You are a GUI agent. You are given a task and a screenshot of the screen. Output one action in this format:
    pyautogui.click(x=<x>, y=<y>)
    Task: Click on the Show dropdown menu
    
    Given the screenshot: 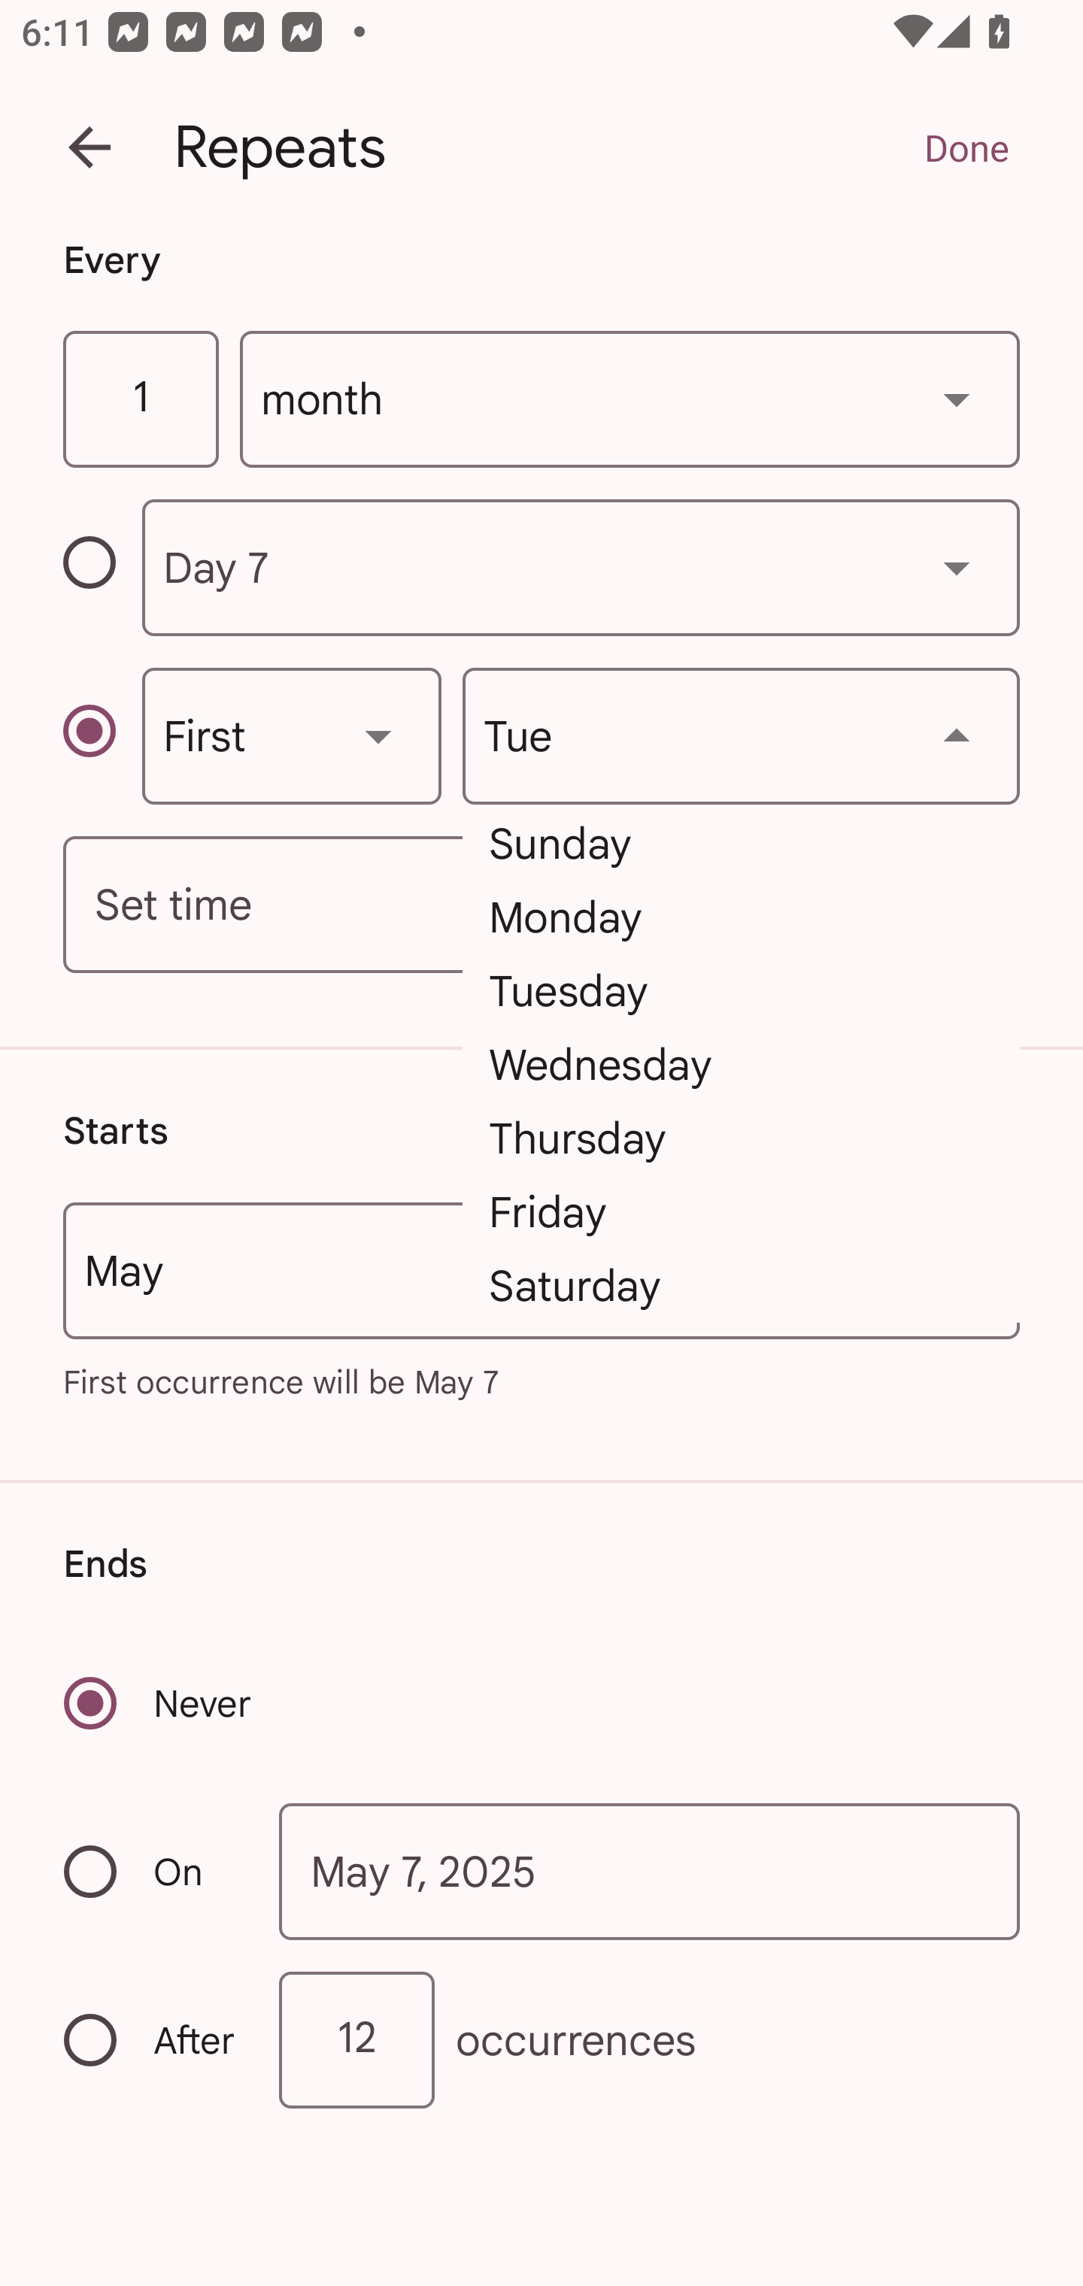 What is the action you would take?
    pyautogui.click(x=957, y=399)
    